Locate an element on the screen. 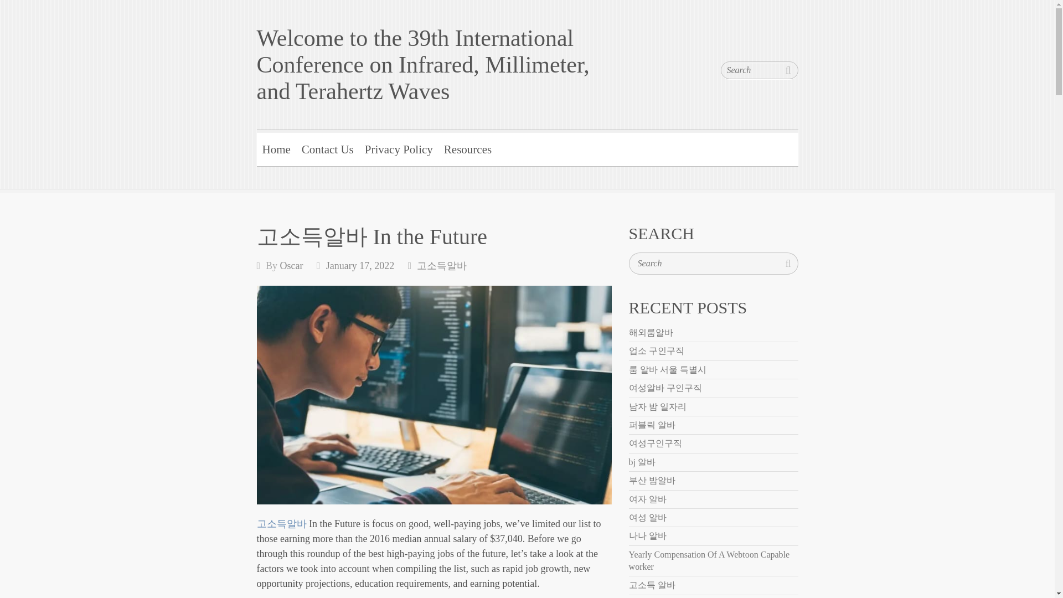  Oscar is located at coordinates (291, 266).